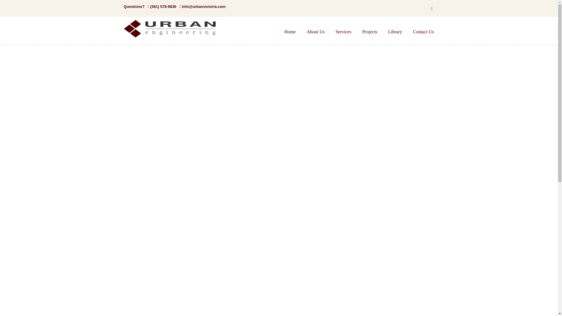  I want to click on Home, so click(290, 32).